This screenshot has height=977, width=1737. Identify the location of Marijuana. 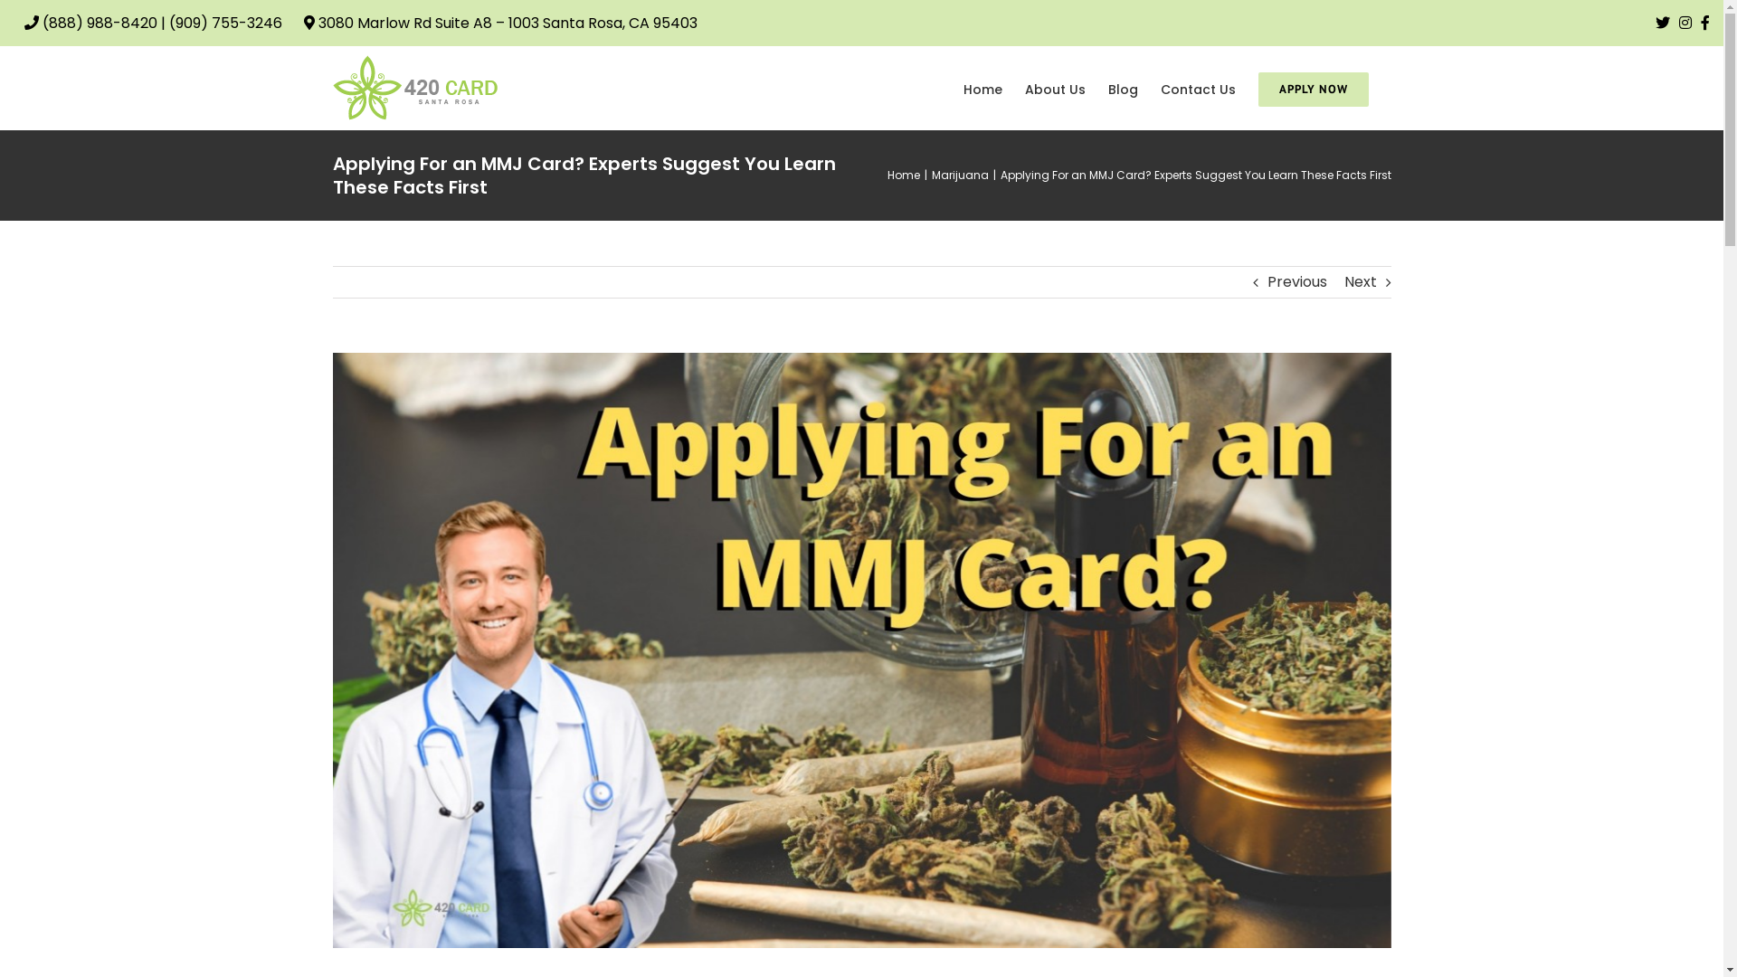
(961, 175).